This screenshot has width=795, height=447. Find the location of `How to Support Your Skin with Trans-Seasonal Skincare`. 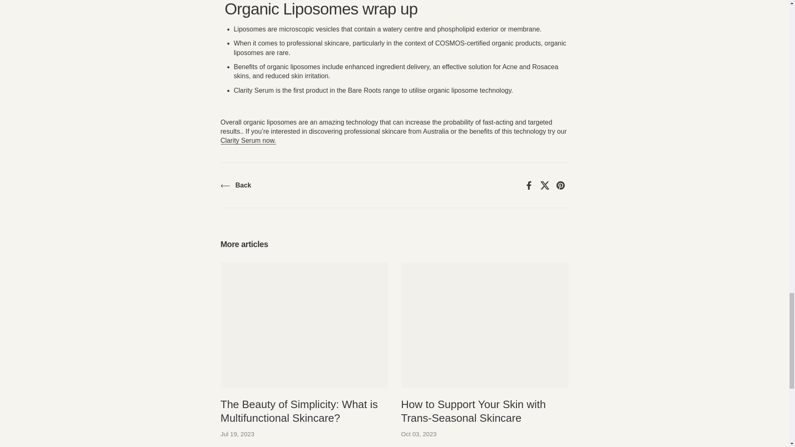

How to Support Your Skin with Trans-Seasonal Skincare is located at coordinates (473, 412).